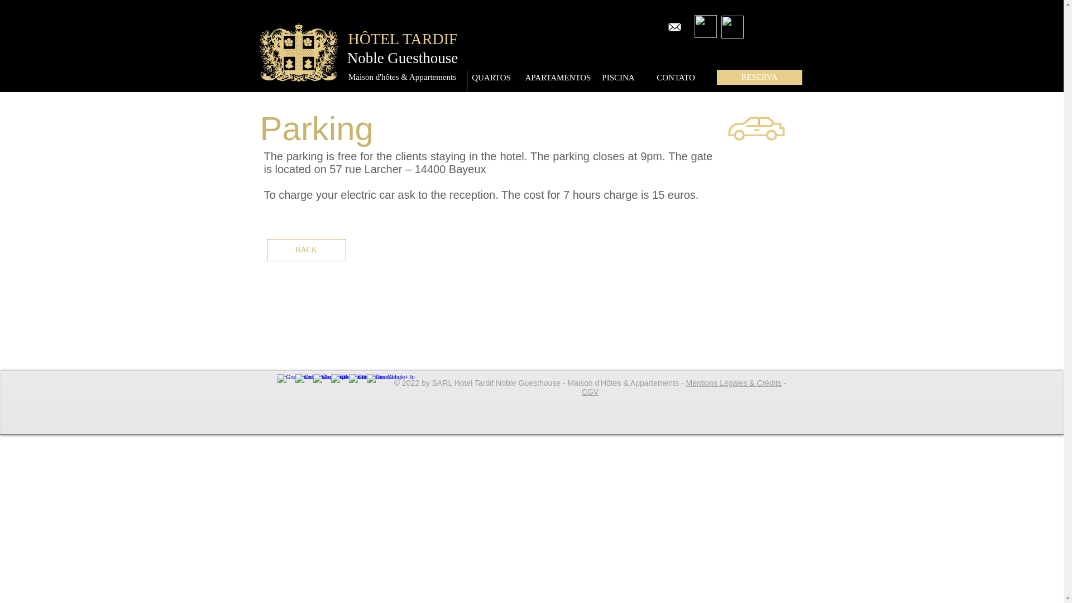 Image resolution: width=1072 pixels, height=603 pixels. Describe the element at coordinates (402, 58) in the screenshot. I see `Noble Guesthouse` at that location.